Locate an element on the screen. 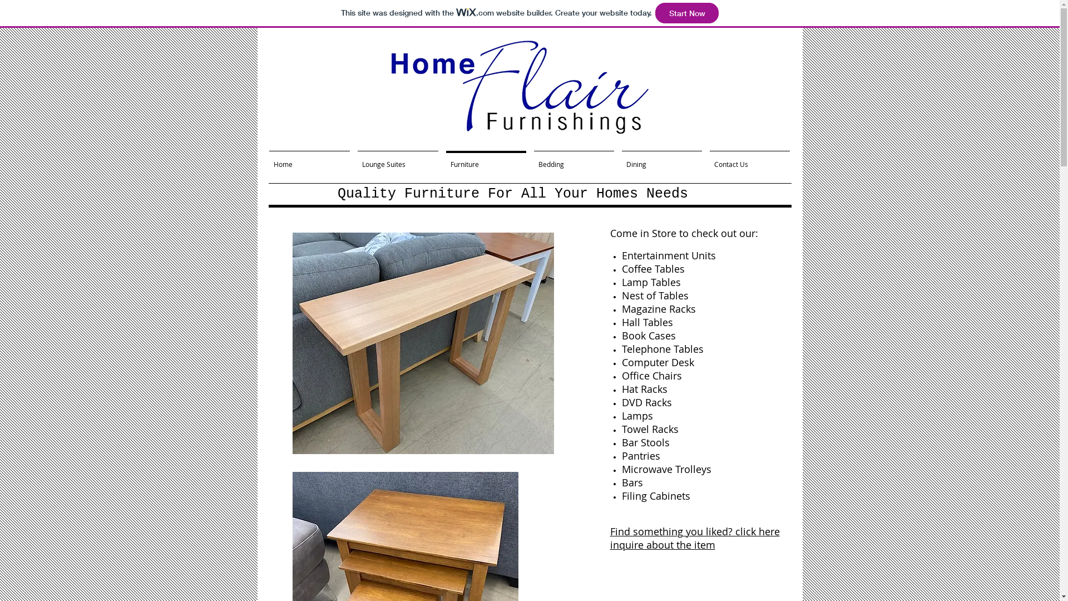 The width and height of the screenshot is (1068, 601). Bedding is located at coordinates (573, 159).